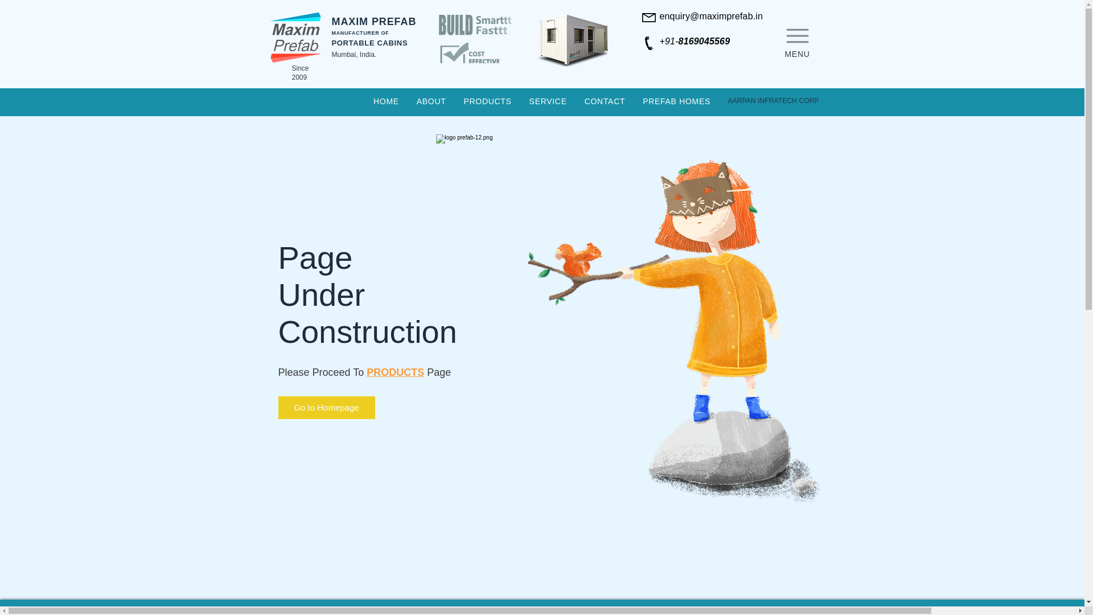 Image resolution: width=1093 pixels, height=615 pixels. I want to click on ABOUT, so click(431, 101).